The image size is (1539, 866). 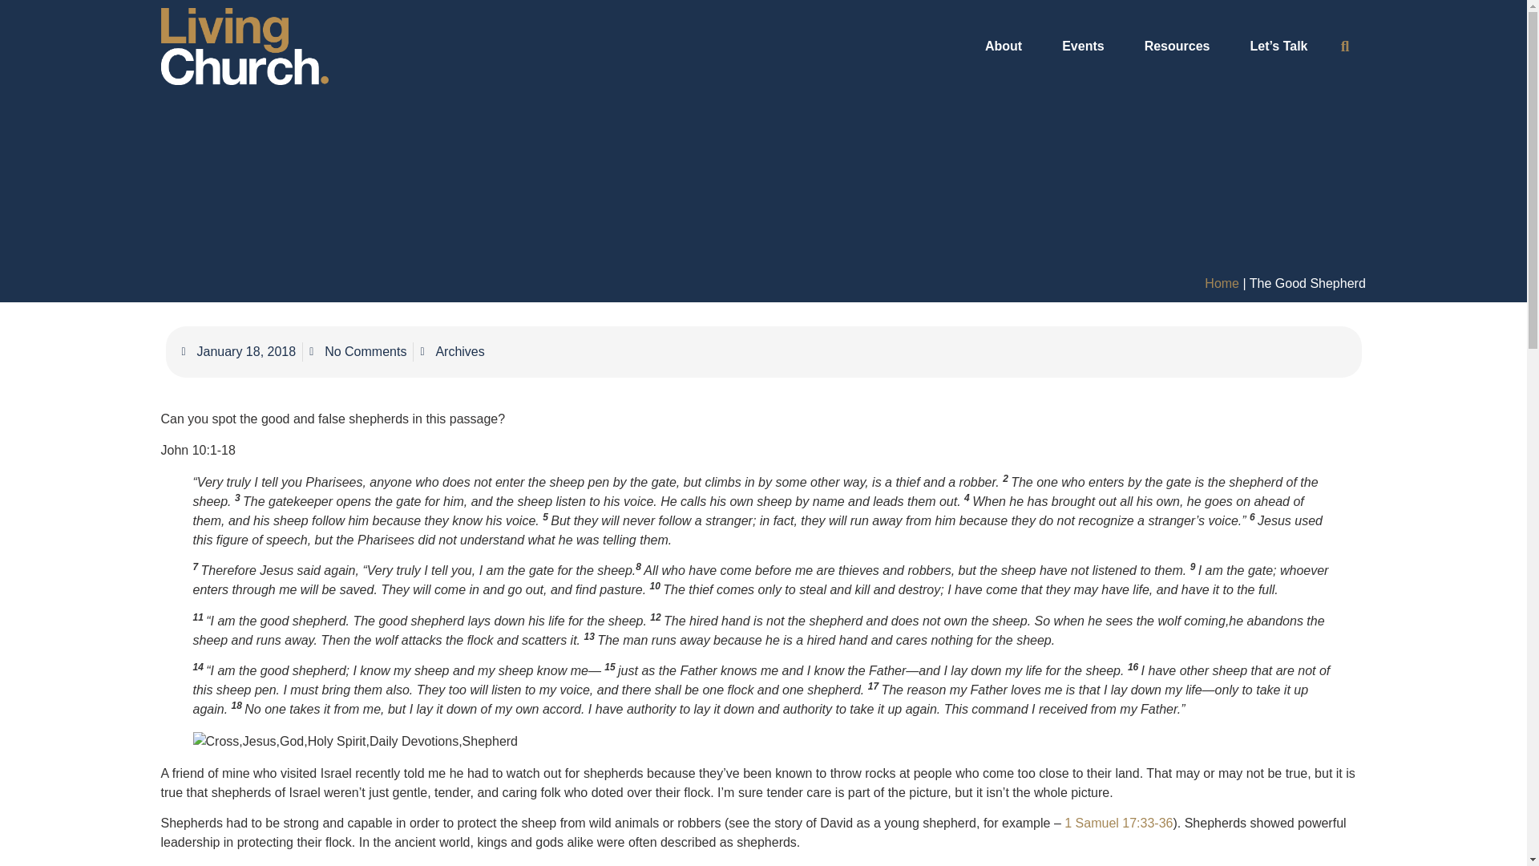 What do you see at coordinates (1119, 823) in the screenshot?
I see `1 Samuel 17:33-36` at bounding box center [1119, 823].